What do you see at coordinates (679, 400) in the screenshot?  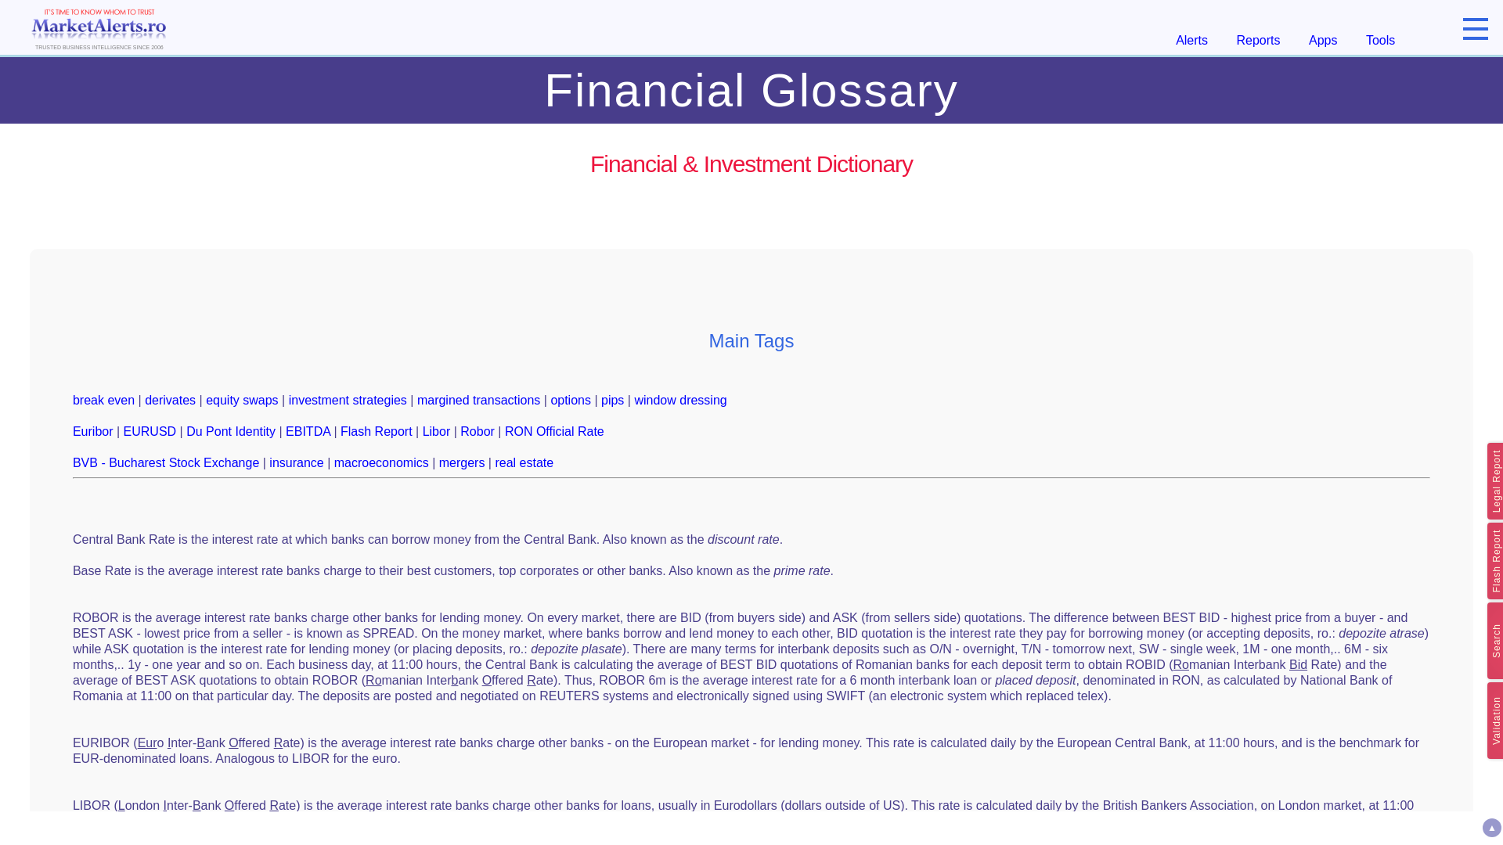 I see `window dressing` at bounding box center [679, 400].